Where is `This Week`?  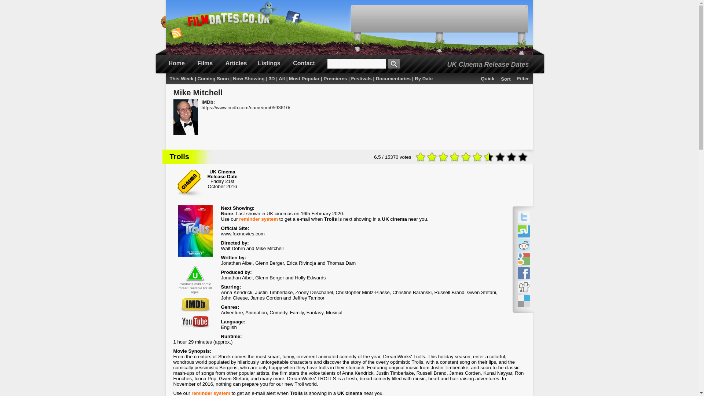 This Week is located at coordinates (181, 78).